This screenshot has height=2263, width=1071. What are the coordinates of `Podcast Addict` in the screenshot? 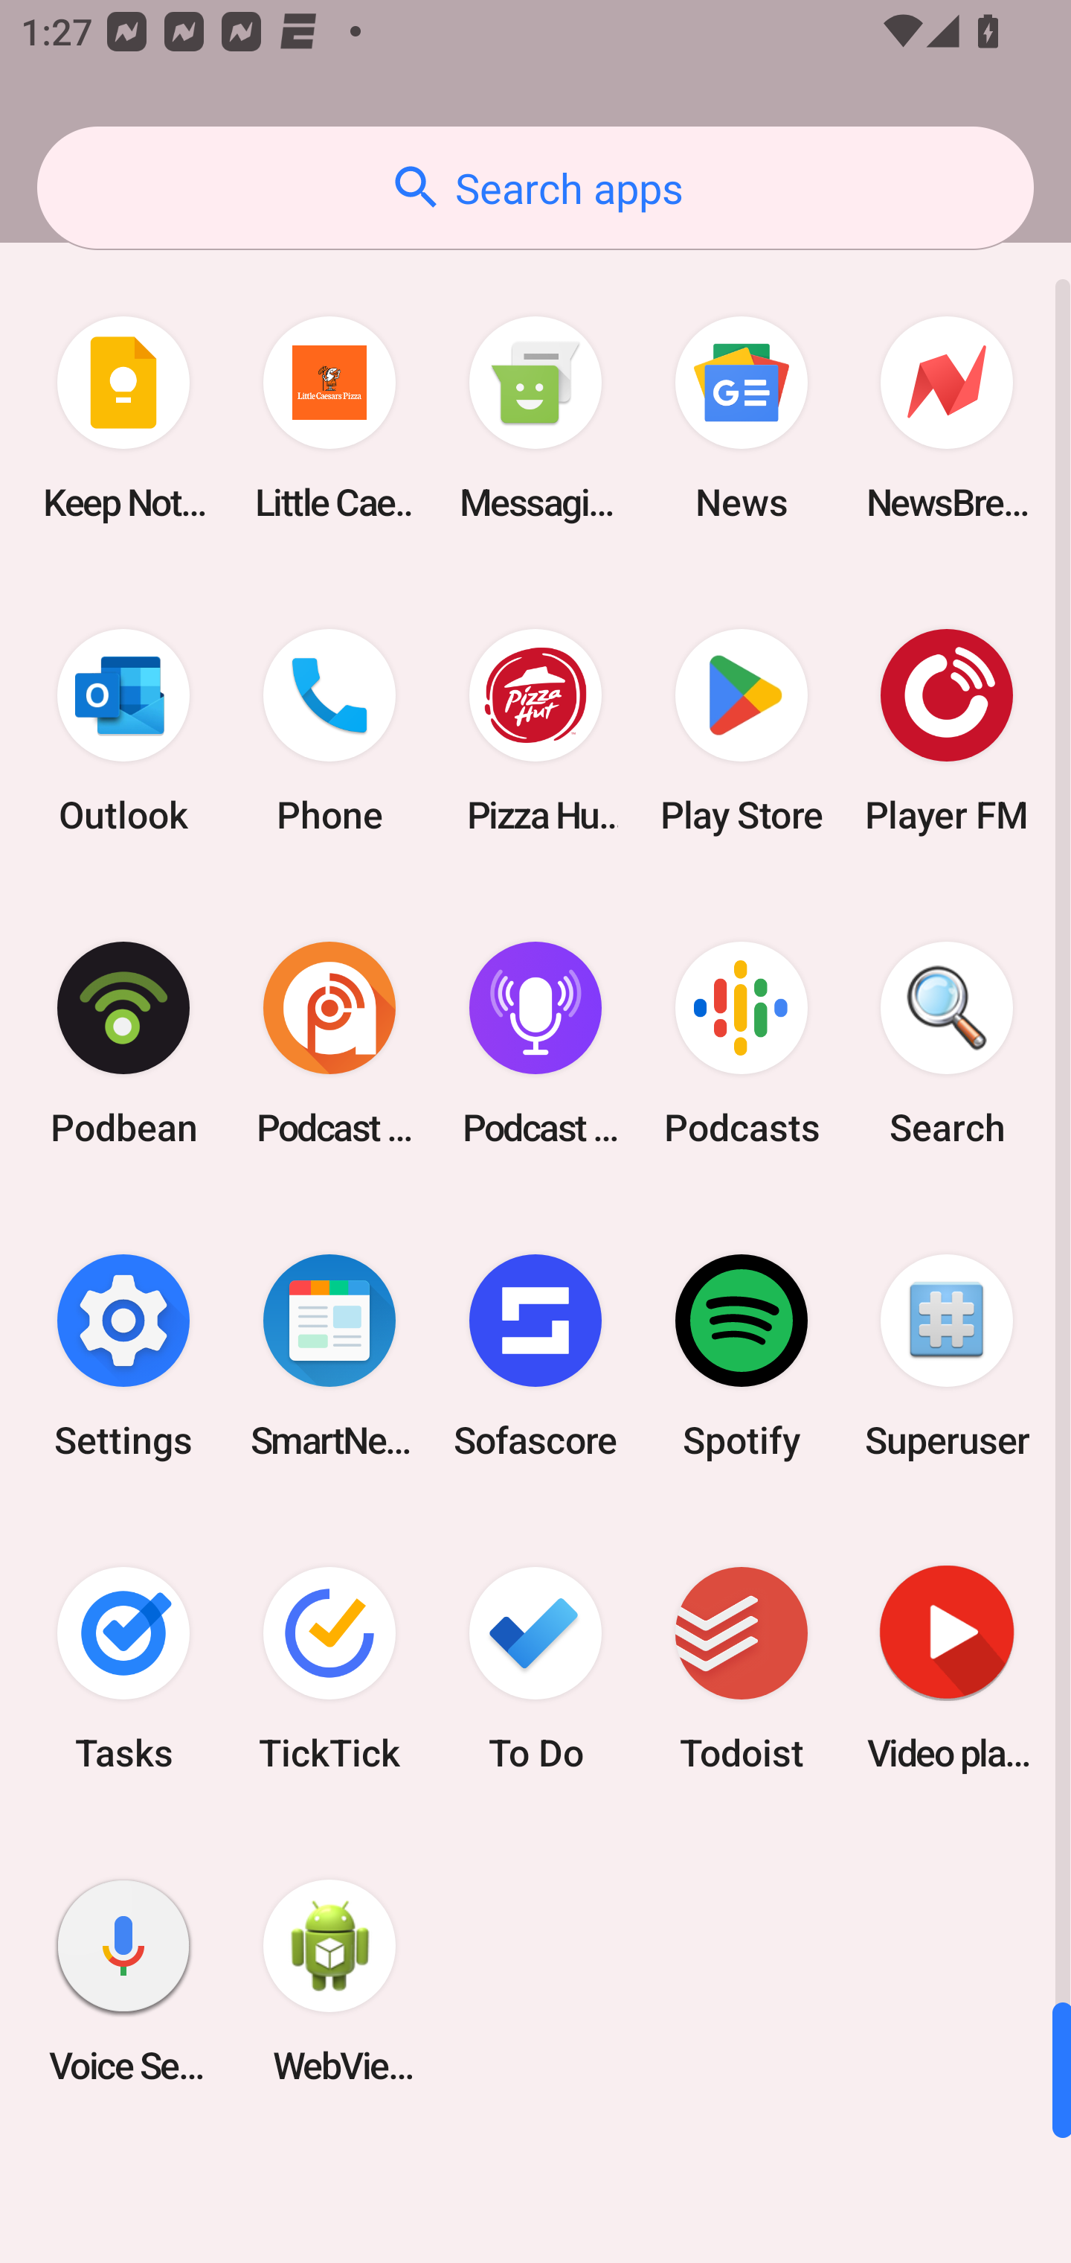 It's located at (329, 1043).